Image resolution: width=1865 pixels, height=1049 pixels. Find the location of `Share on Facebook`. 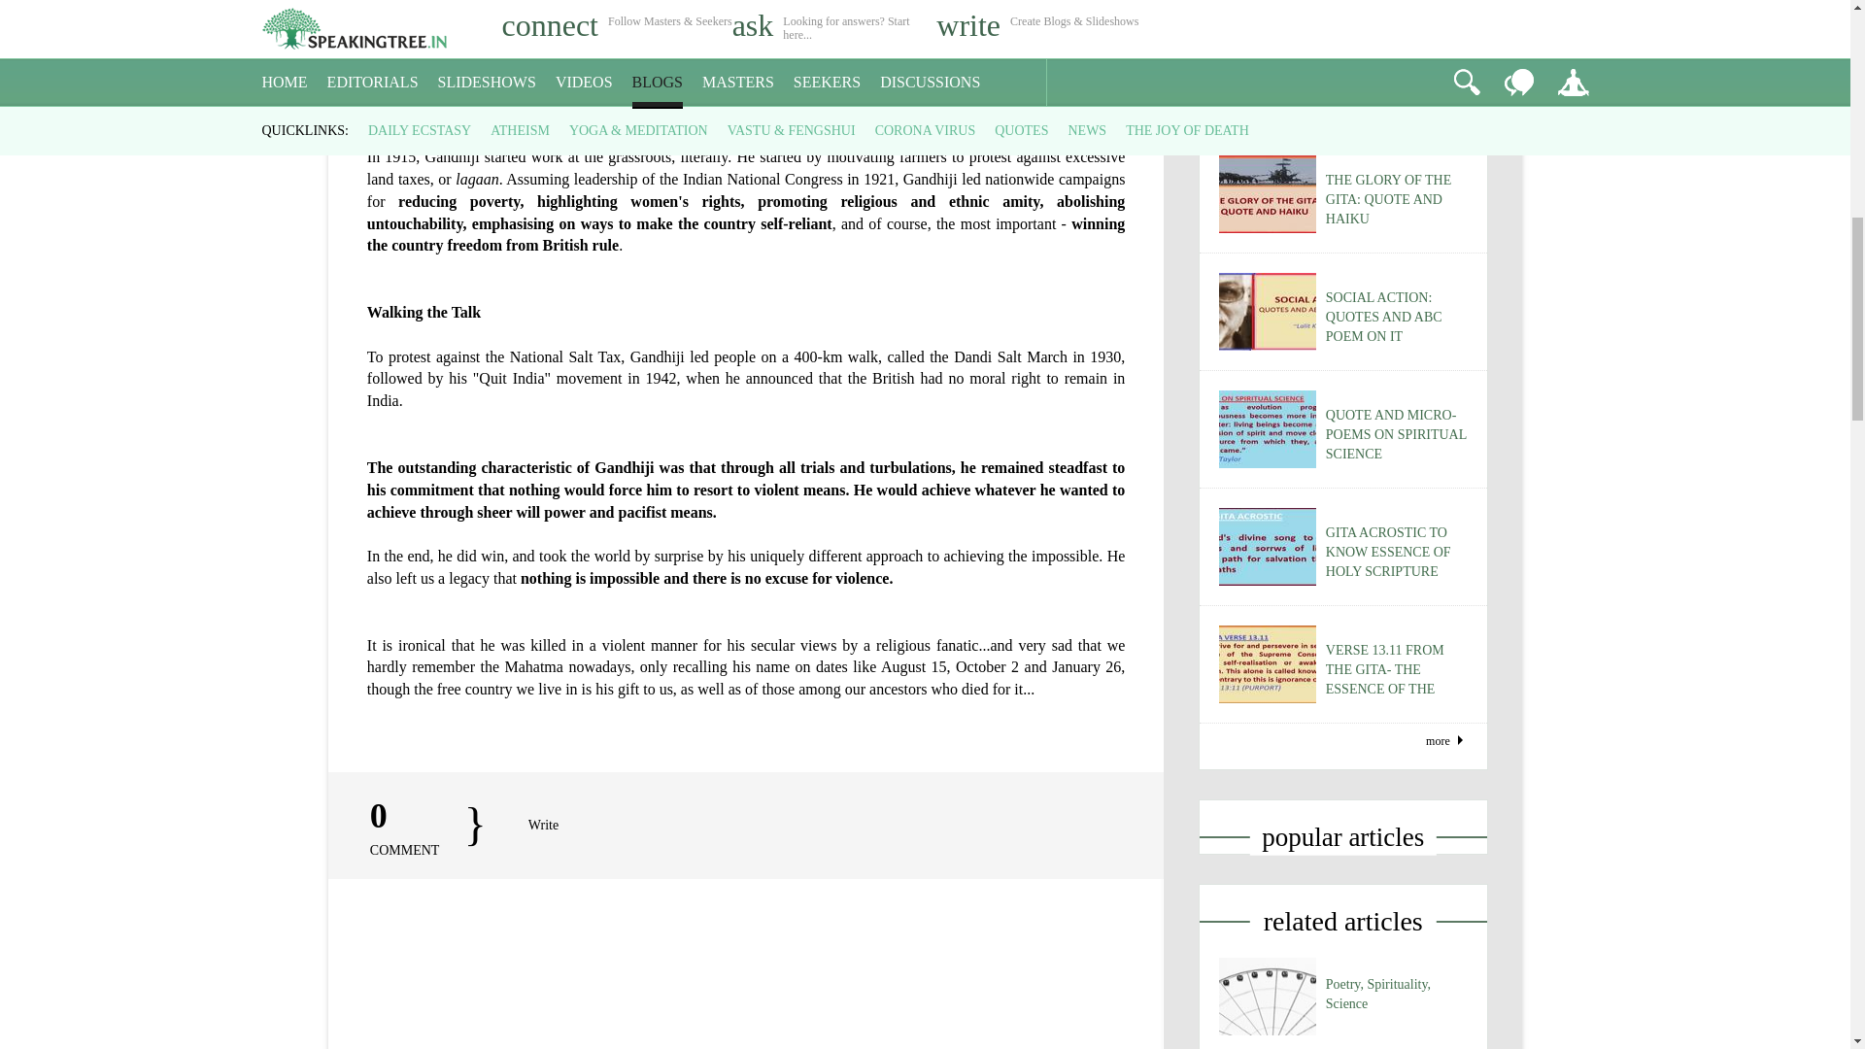

Share on Facebook is located at coordinates (15, 192).